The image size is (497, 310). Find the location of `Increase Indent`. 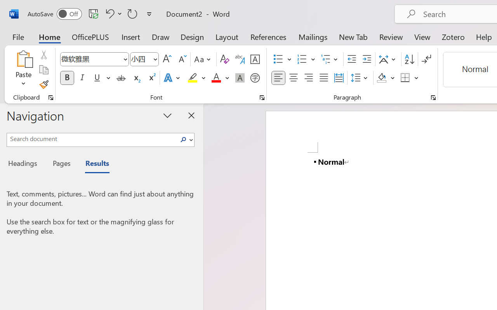

Increase Indent is located at coordinates (367, 59).